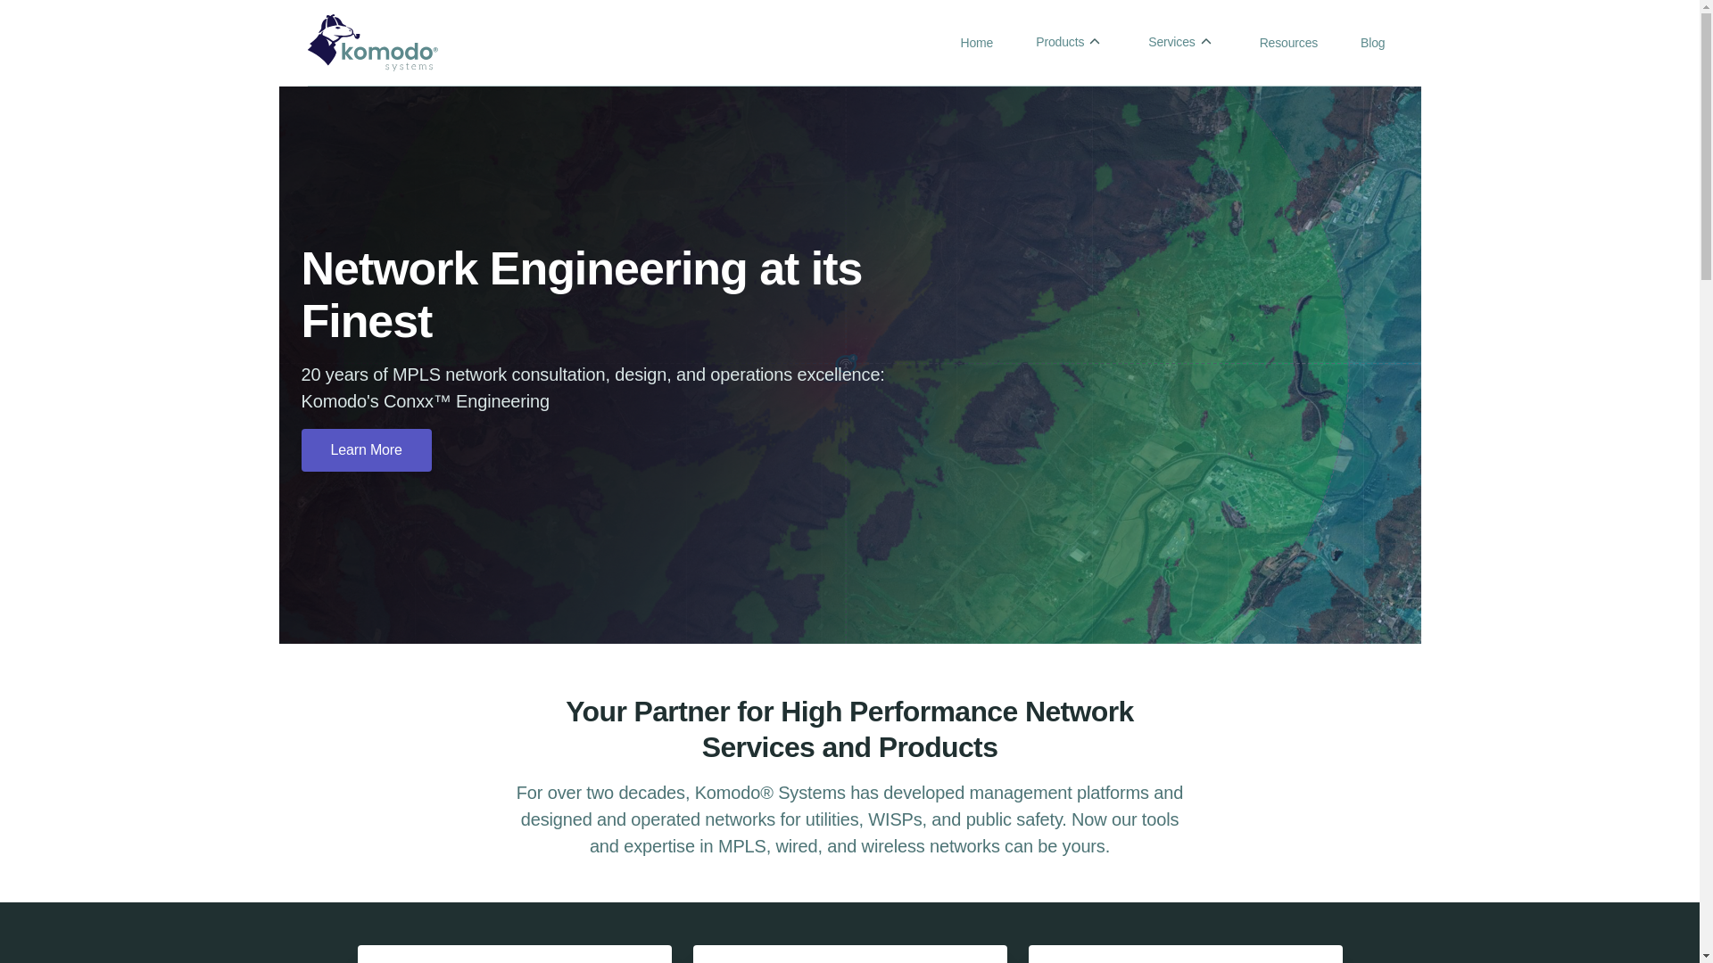 This screenshot has height=963, width=1713. What do you see at coordinates (1288, 43) in the screenshot?
I see `Resources` at bounding box center [1288, 43].